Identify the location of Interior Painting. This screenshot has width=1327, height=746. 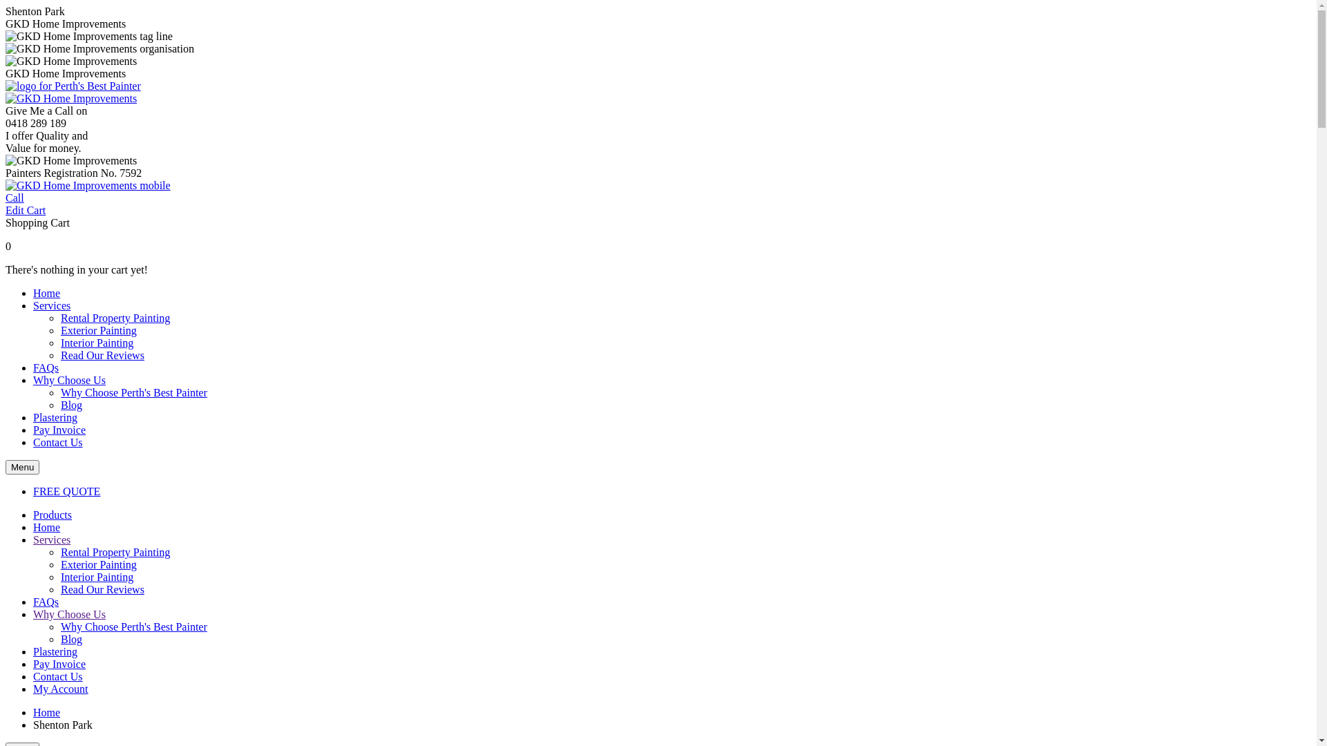
(97, 577).